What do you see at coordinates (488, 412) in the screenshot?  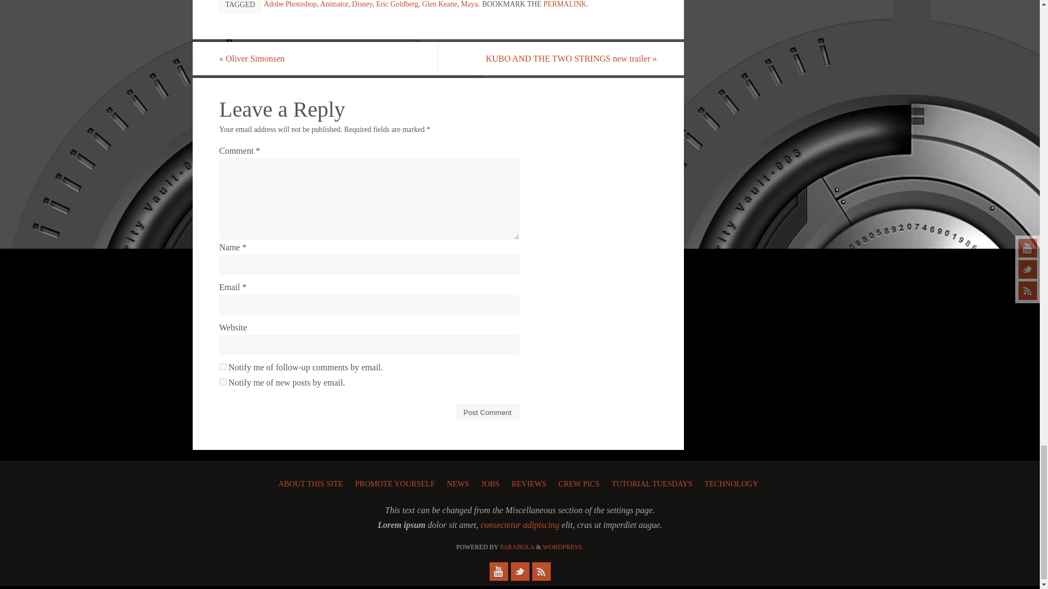 I see `Post Comment` at bounding box center [488, 412].